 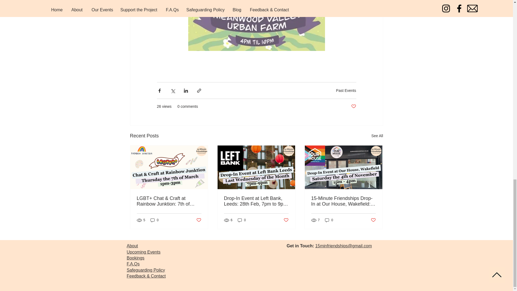 What do you see at coordinates (377, 136) in the screenshot?
I see `See All` at bounding box center [377, 136].